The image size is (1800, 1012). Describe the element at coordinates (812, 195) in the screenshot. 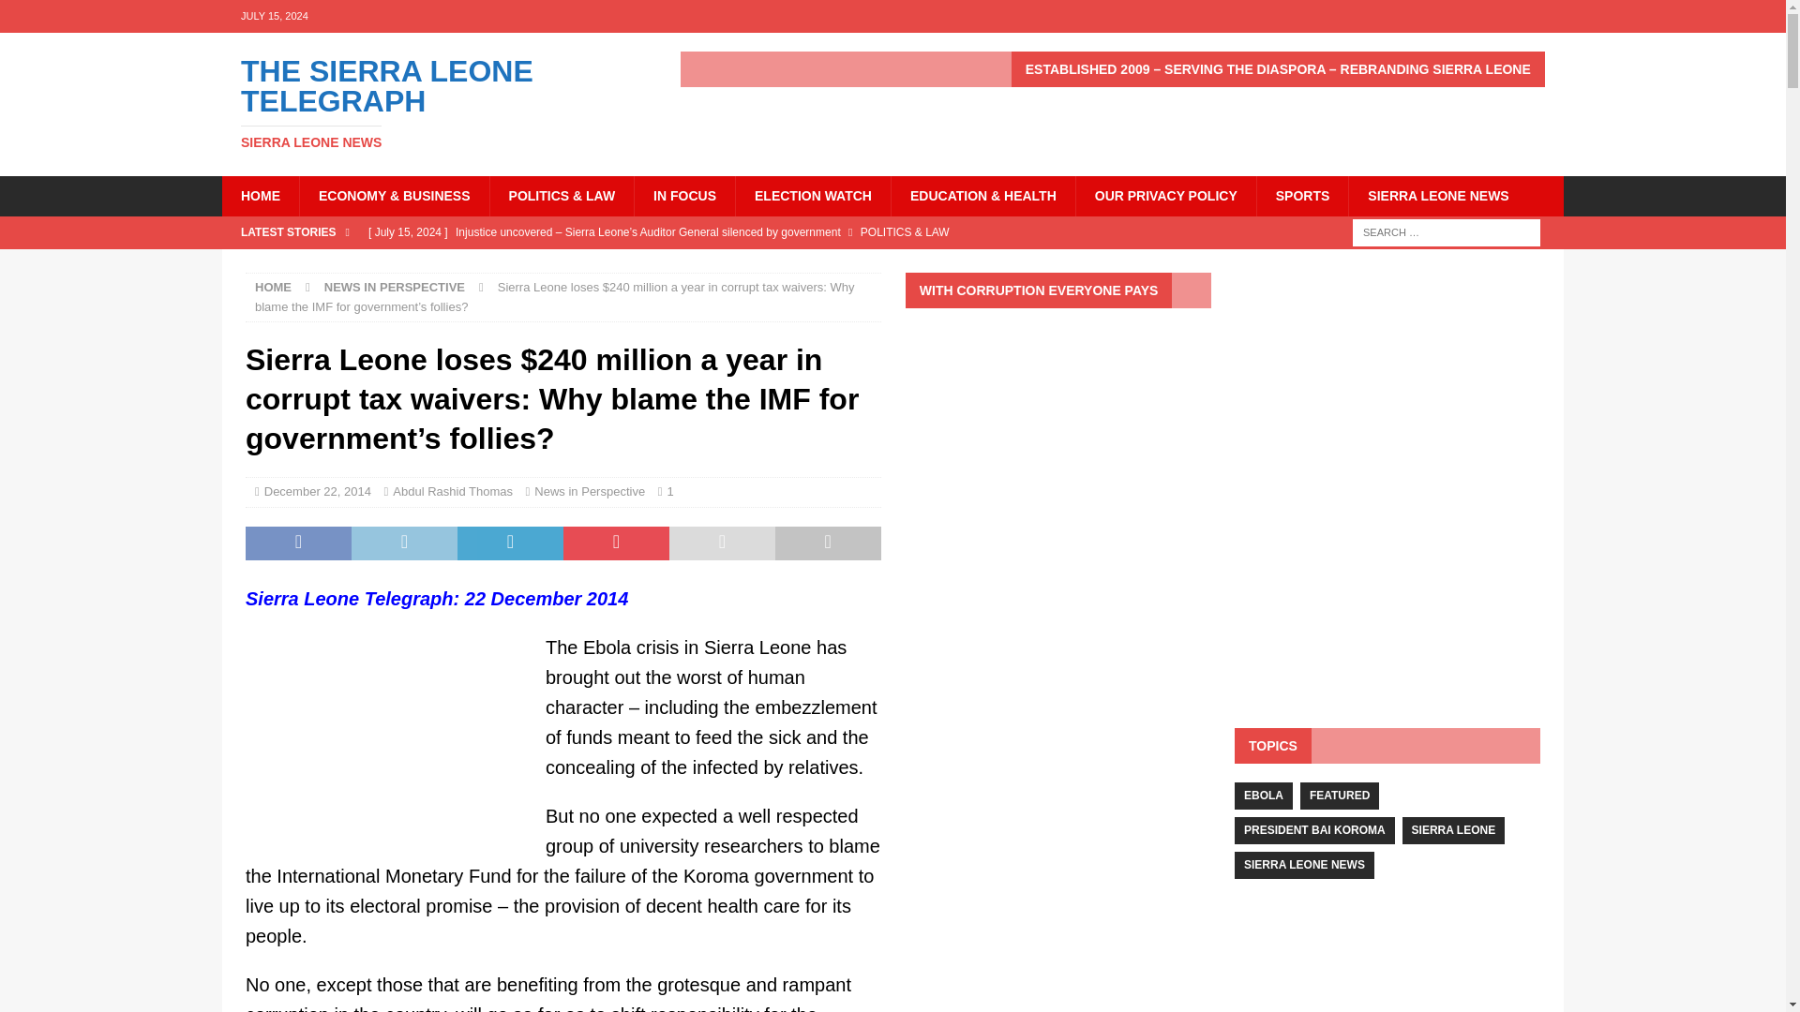

I see `ELECTION WATCH` at that location.